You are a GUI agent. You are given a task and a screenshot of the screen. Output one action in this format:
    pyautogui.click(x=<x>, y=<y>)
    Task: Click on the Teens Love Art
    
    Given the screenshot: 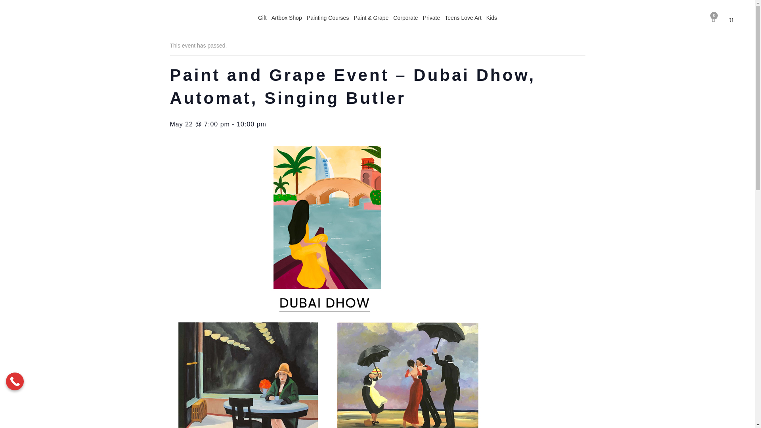 What is the action you would take?
    pyautogui.click(x=463, y=17)
    